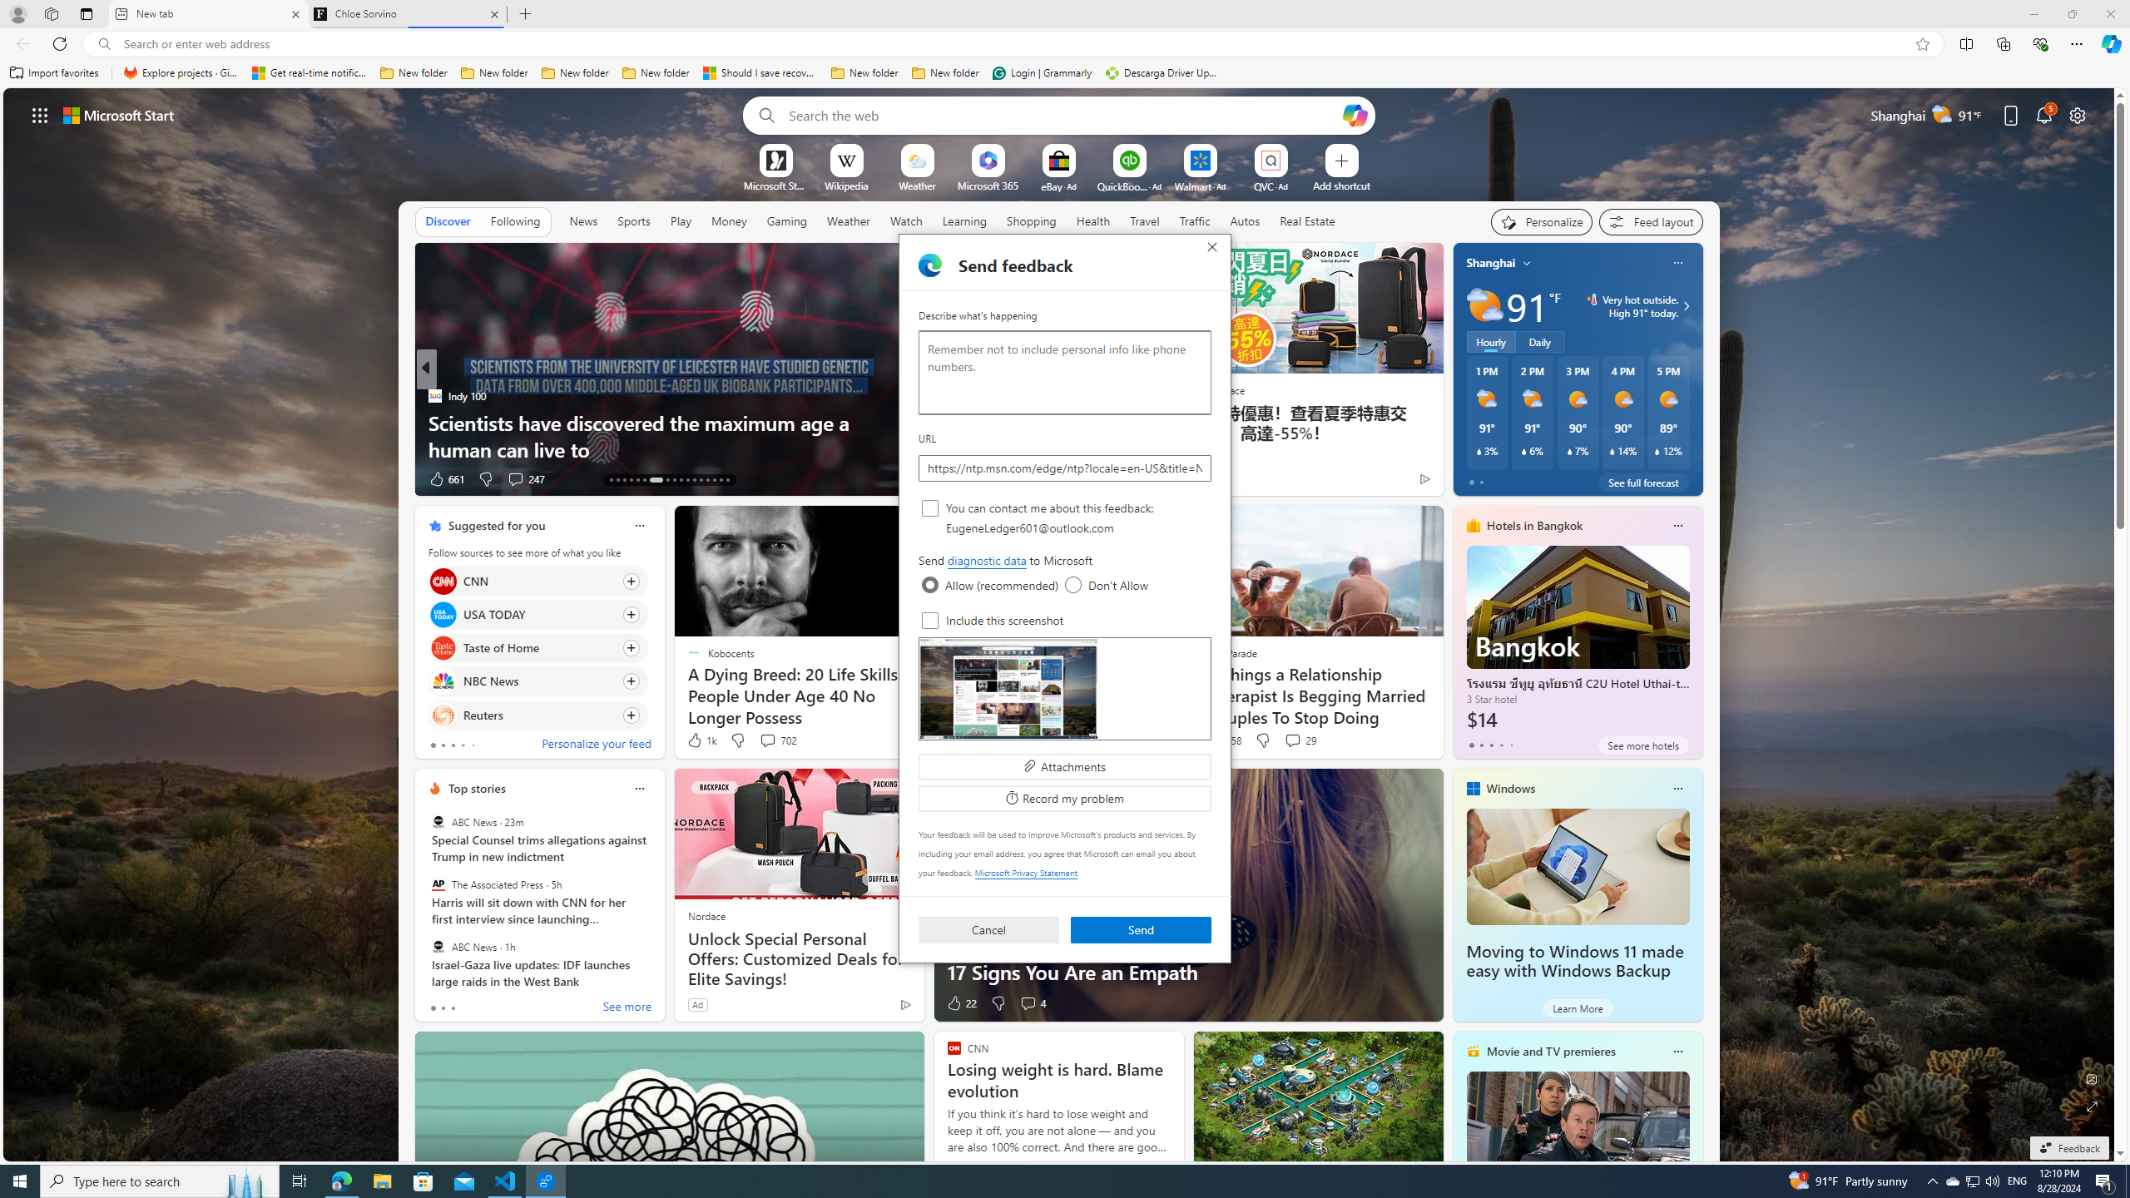  I want to click on Edit Background, so click(2093, 1078).